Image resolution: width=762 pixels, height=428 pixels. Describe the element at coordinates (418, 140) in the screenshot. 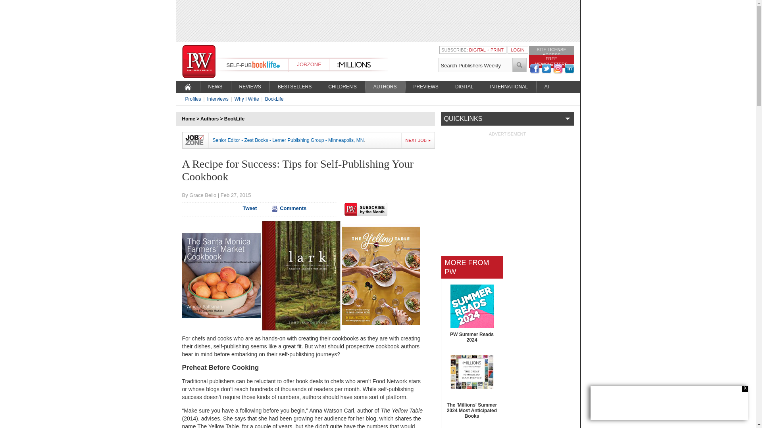

I see `NEXT JOB` at that location.